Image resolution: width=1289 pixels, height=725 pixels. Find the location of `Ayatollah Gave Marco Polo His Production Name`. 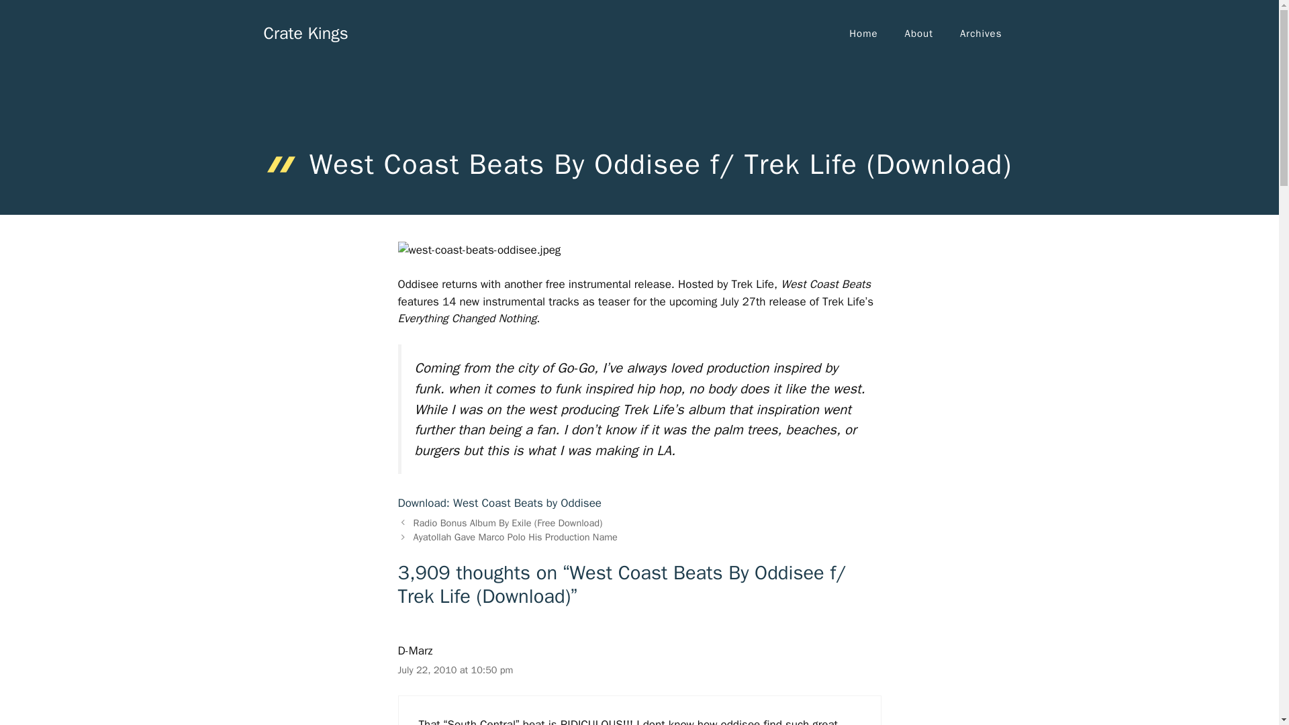

Ayatollah Gave Marco Polo His Production Name is located at coordinates (516, 536).